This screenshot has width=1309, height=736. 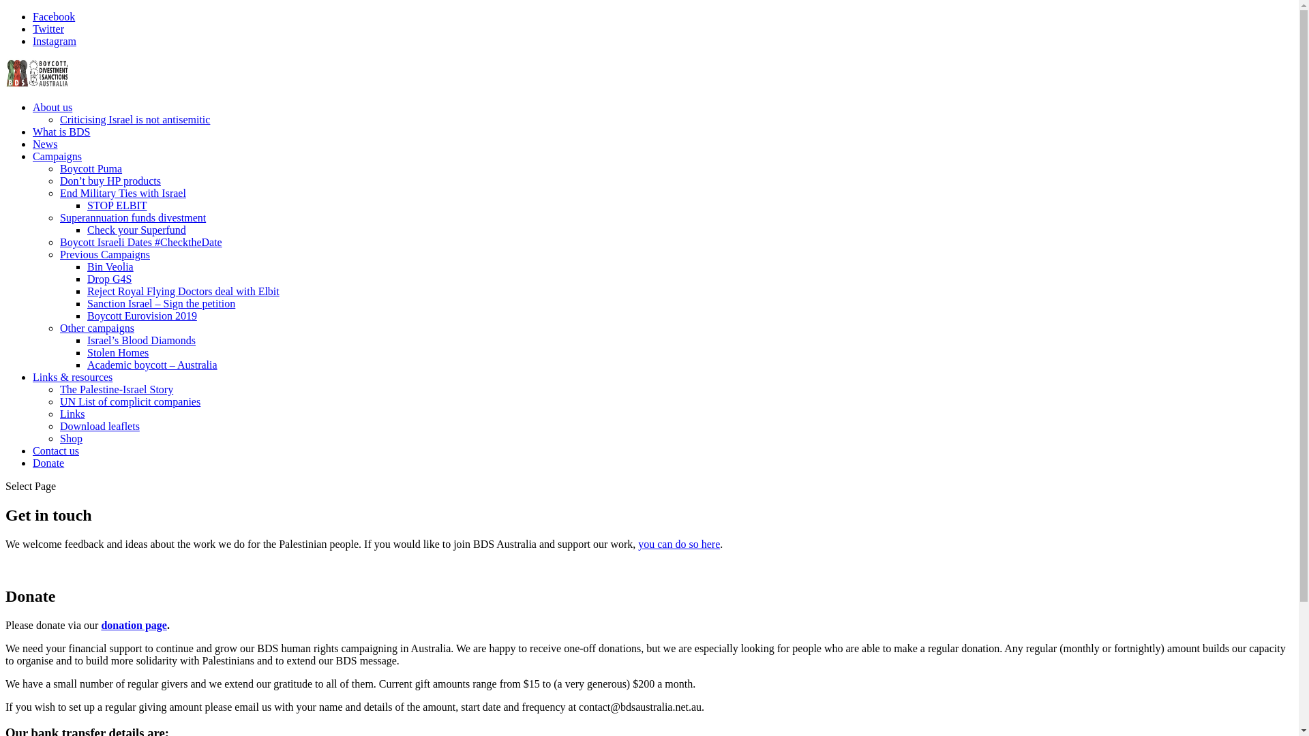 What do you see at coordinates (135, 120) in the screenshot?
I see `Criticising Israel is not antisemitic` at bounding box center [135, 120].